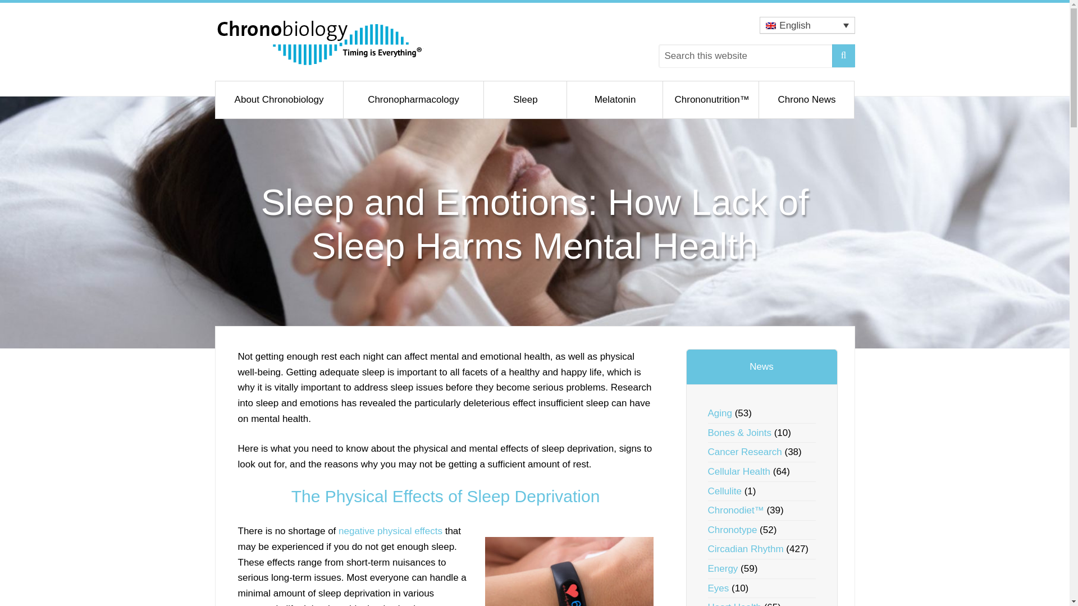 Image resolution: width=1078 pixels, height=606 pixels. Describe the element at coordinates (614, 99) in the screenshot. I see `Melatonin` at that location.